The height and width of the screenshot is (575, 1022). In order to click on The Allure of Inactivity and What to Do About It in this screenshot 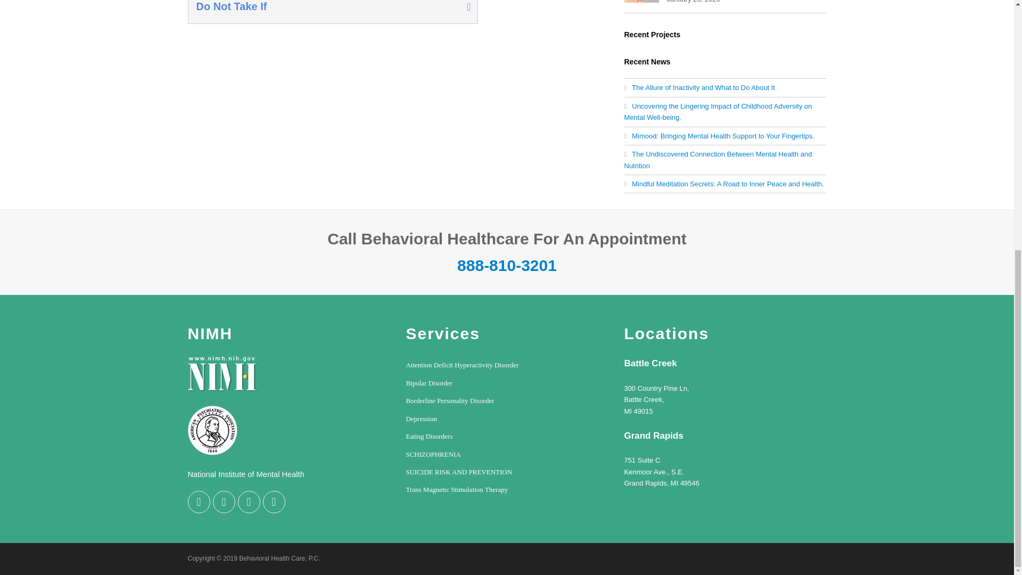, I will do `click(699, 87)`.